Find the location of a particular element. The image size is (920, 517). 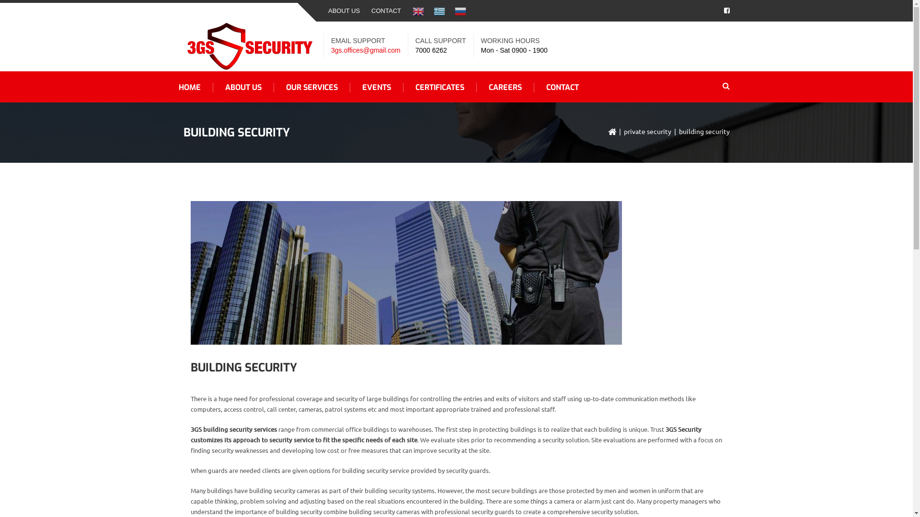

building security is located at coordinates (406, 273).